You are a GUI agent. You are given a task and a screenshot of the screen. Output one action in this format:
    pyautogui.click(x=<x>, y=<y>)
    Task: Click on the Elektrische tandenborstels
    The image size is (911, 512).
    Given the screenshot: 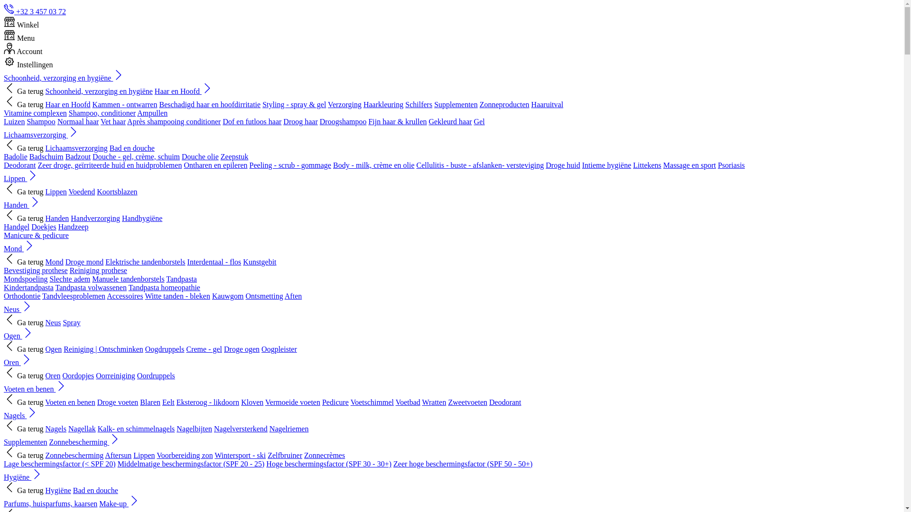 What is the action you would take?
    pyautogui.click(x=145, y=262)
    